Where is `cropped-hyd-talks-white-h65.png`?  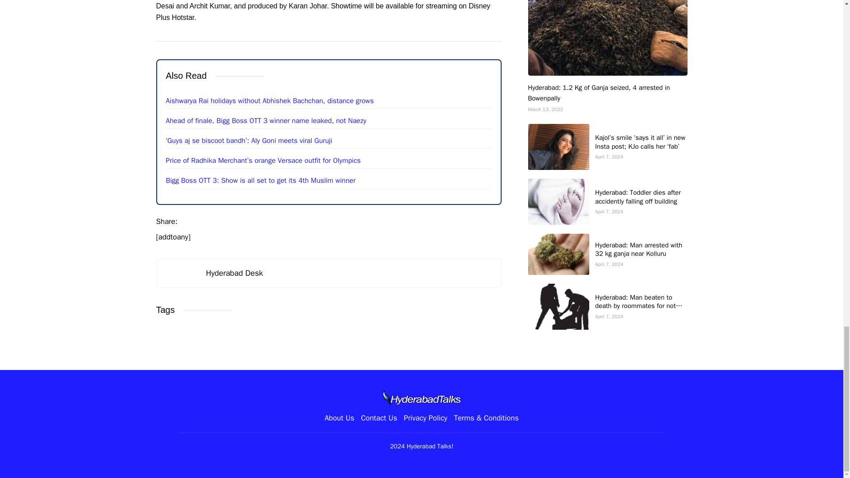 cropped-hyd-talks-white-h65.png is located at coordinates (421, 397).